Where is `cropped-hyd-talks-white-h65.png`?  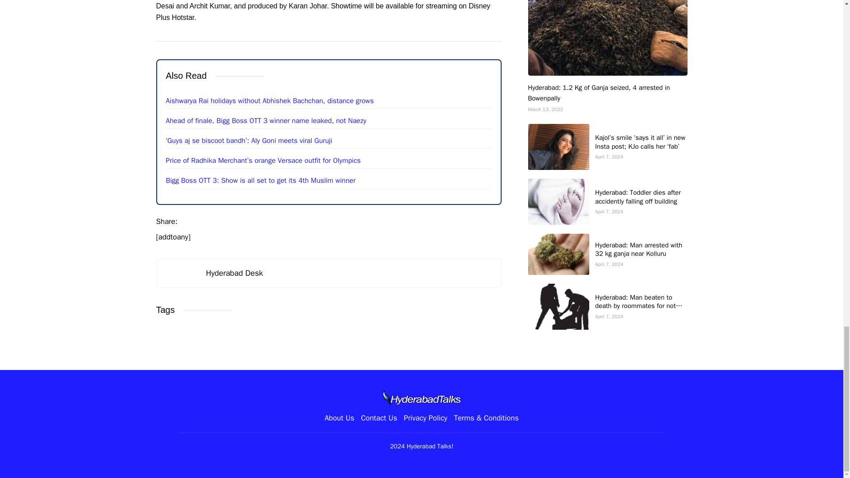 cropped-hyd-talks-white-h65.png is located at coordinates (421, 397).